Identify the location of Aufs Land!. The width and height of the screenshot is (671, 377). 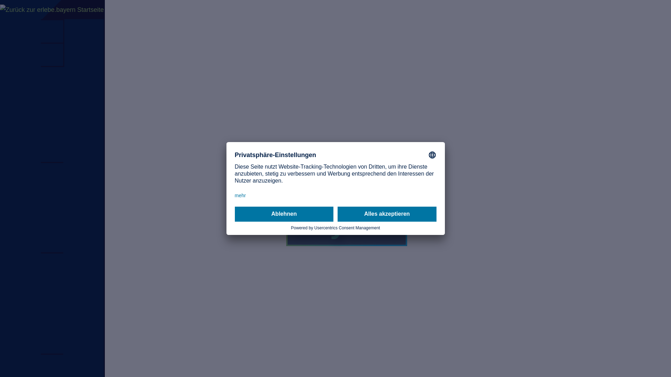
(52, 197).